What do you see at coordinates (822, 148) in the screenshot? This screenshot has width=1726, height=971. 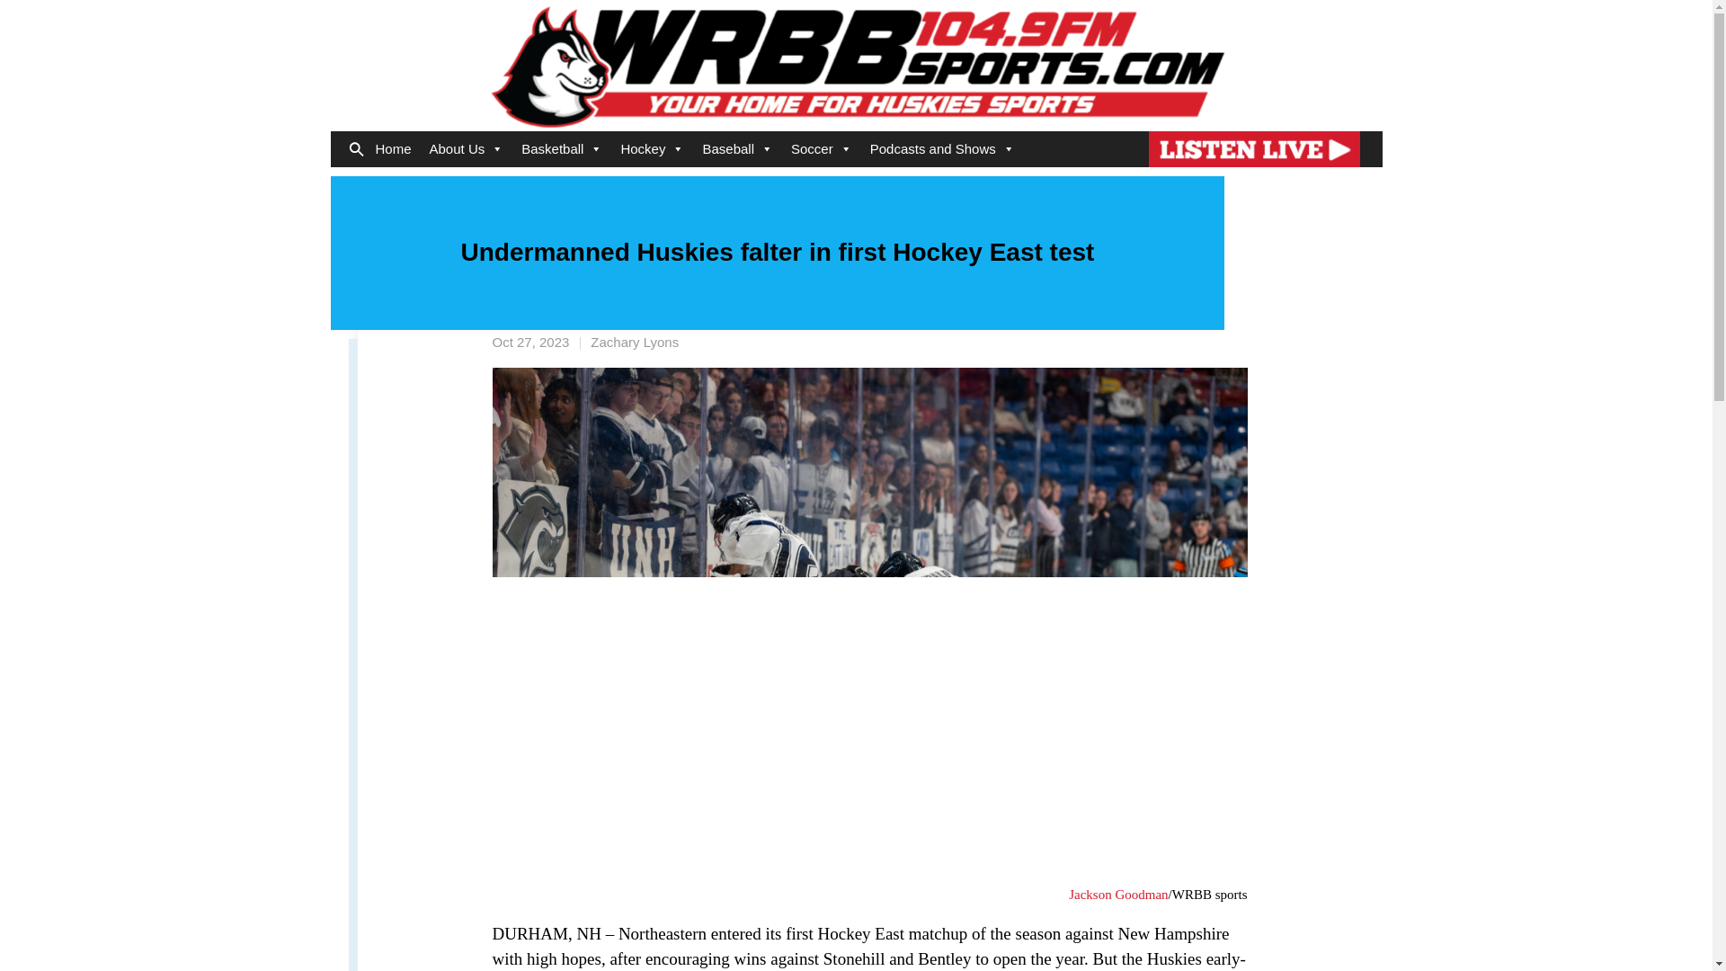 I see `Soccer` at bounding box center [822, 148].